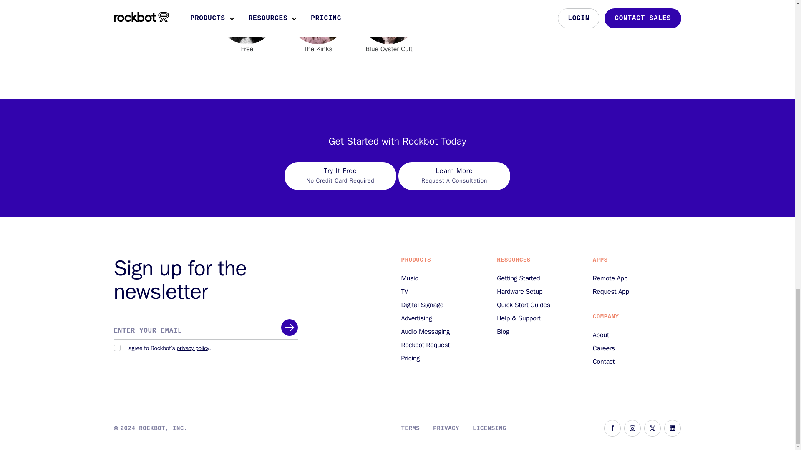  What do you see at coordinates (340, 185) in the screenshot?
I see `Submit` at bounding box center [340, 185].